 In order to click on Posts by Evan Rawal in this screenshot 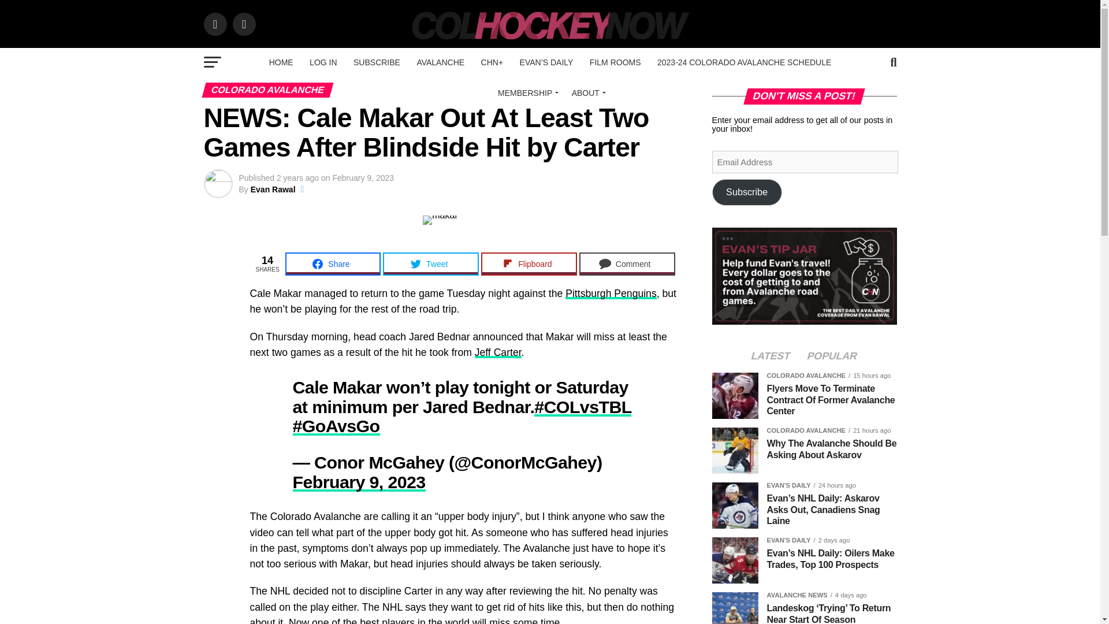, I will do `click(273, 189)`.